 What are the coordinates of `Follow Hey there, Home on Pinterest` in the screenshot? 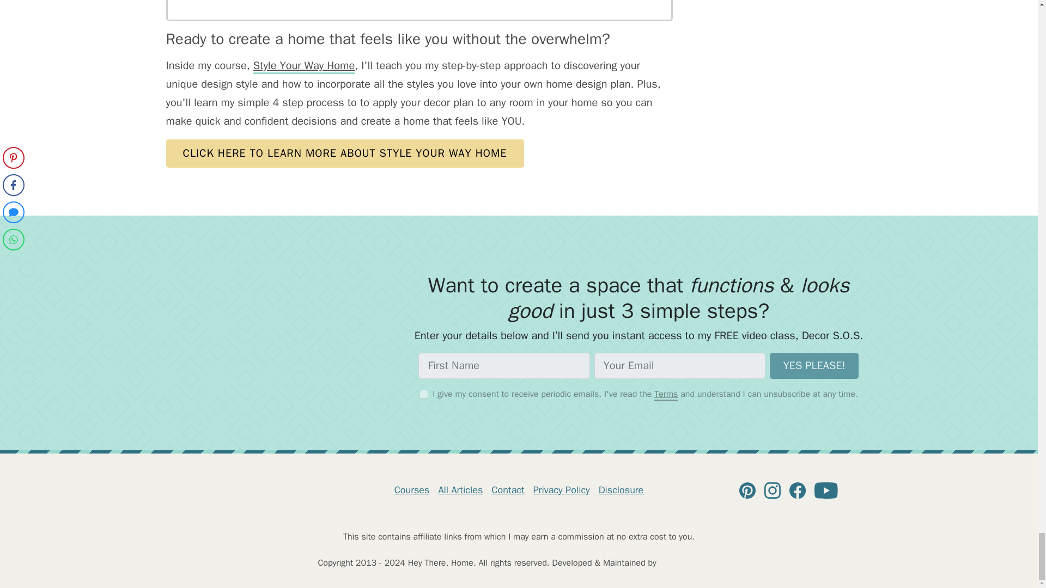 It's located at (747, 490).